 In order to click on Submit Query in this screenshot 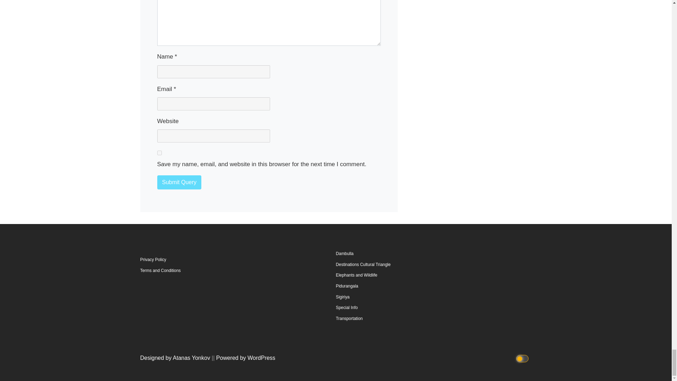, I will do `click(179, 182)`.